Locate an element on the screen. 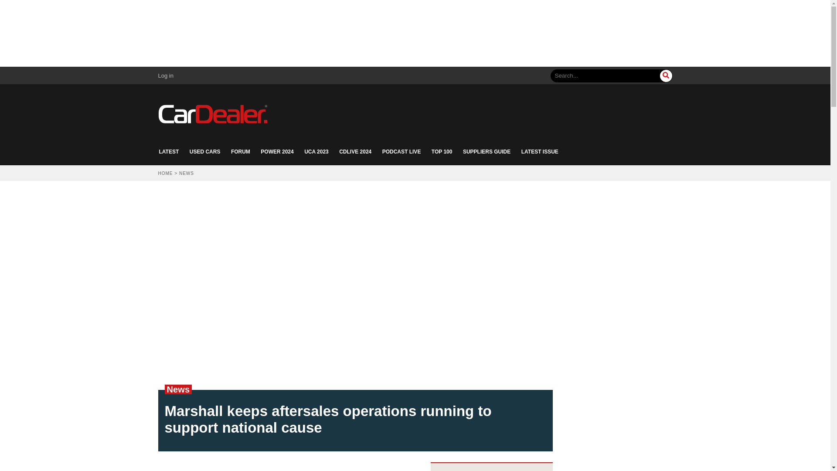 This screenshot has width=837, height=471. LATEST ISSUE is located at coordinates (540, 152).